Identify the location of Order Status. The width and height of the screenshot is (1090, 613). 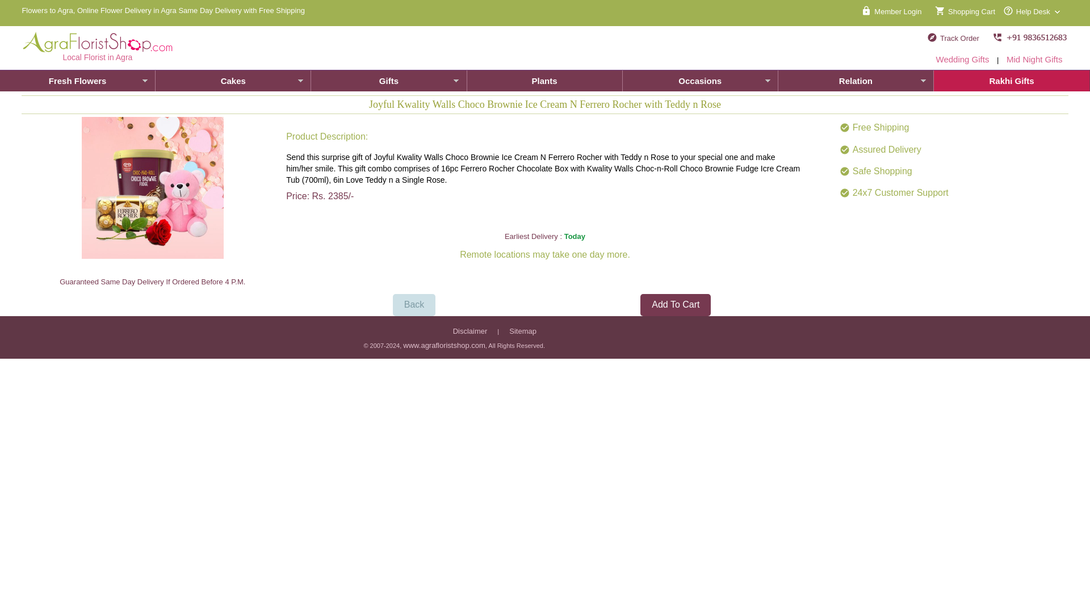
(953, 37).